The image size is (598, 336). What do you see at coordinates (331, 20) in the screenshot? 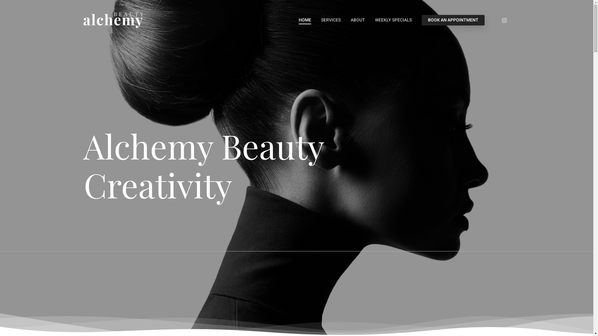
I see `SERVICES` at bounding box center [331, 20].